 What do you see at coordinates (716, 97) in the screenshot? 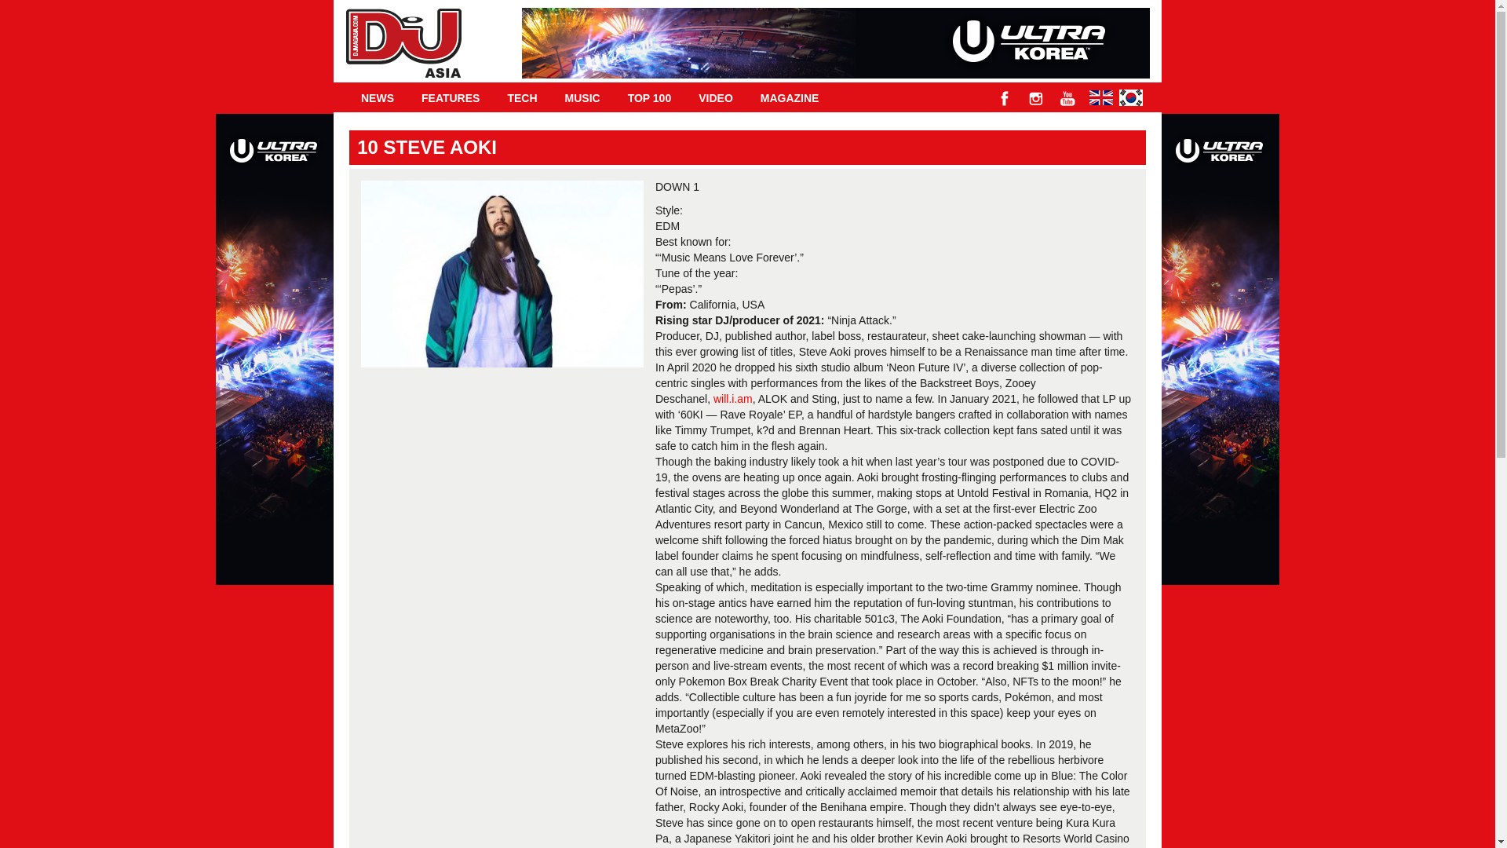
I see `VIDEO` at bounding box center [716, 97].